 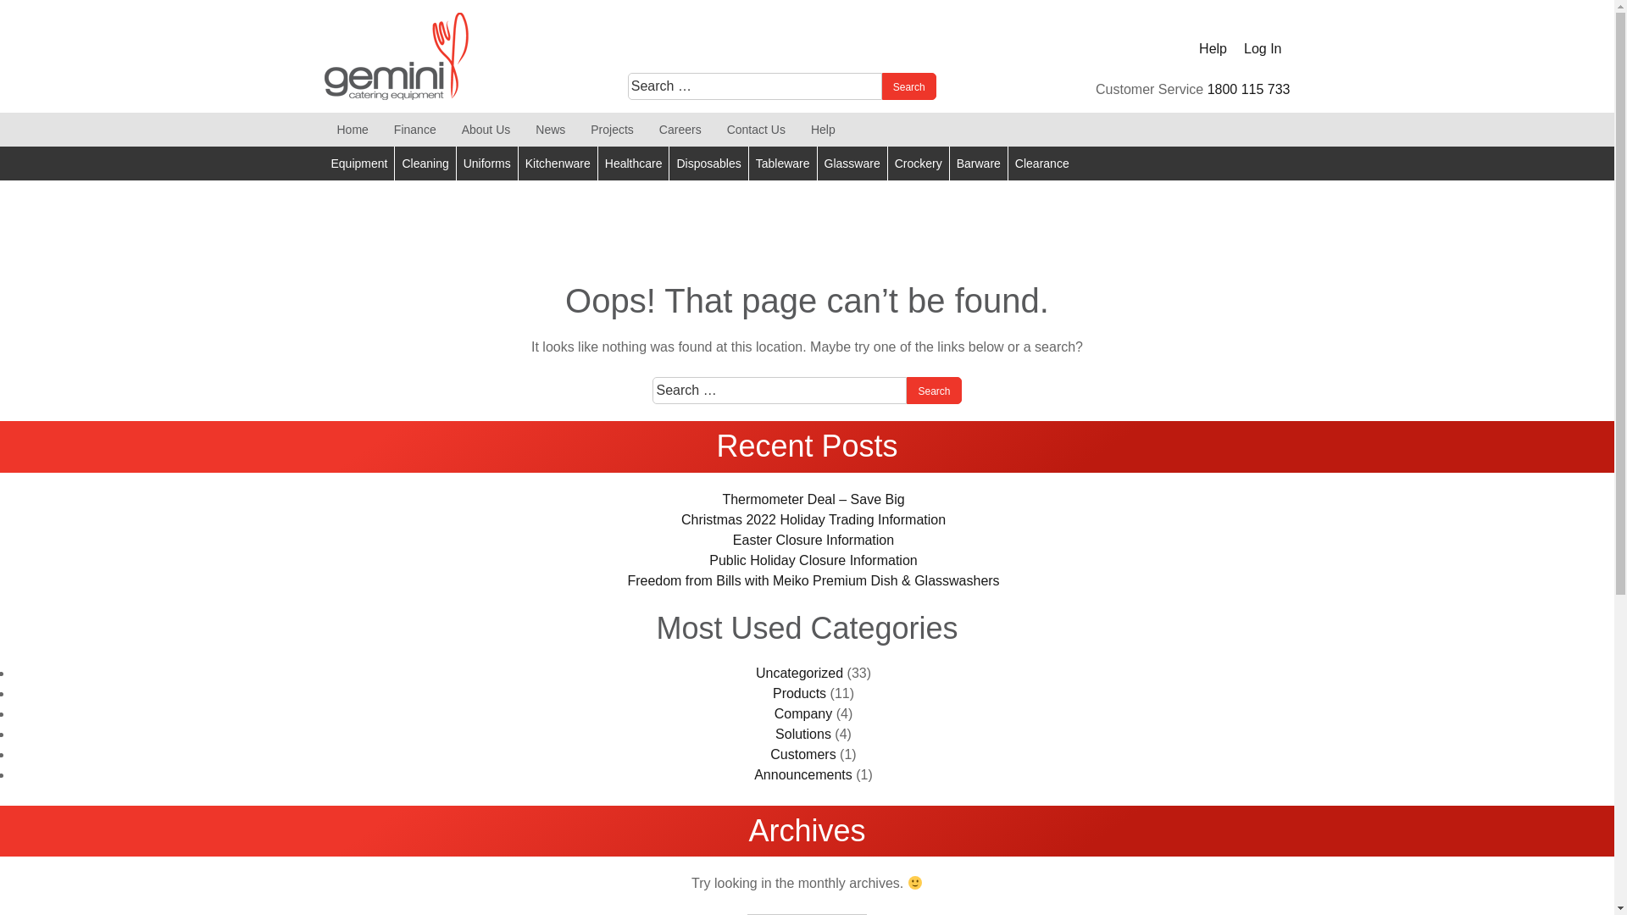 What do you see at coordinates (799, 673) in the screenshot?
I see `Uncategorized` at bounding box center [799, 673].